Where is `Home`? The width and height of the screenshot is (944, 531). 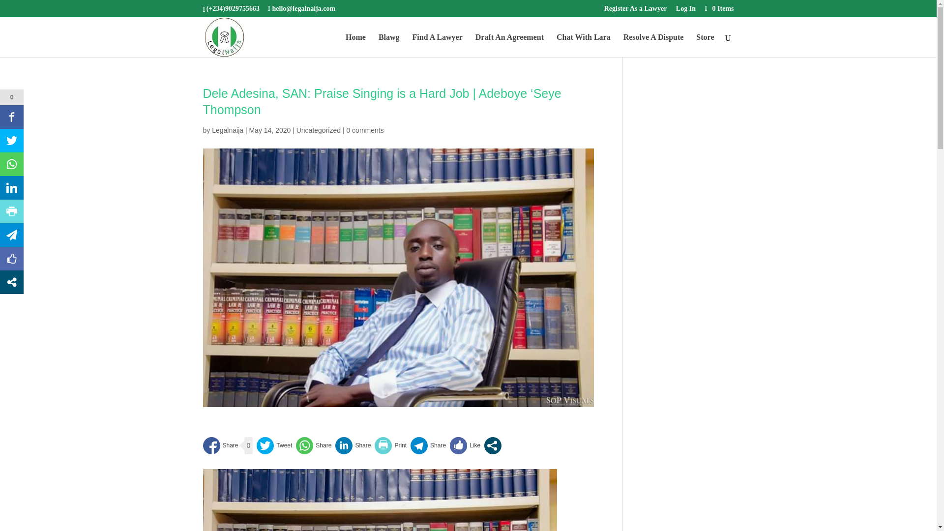 Home is located at coordinates (355, 45).